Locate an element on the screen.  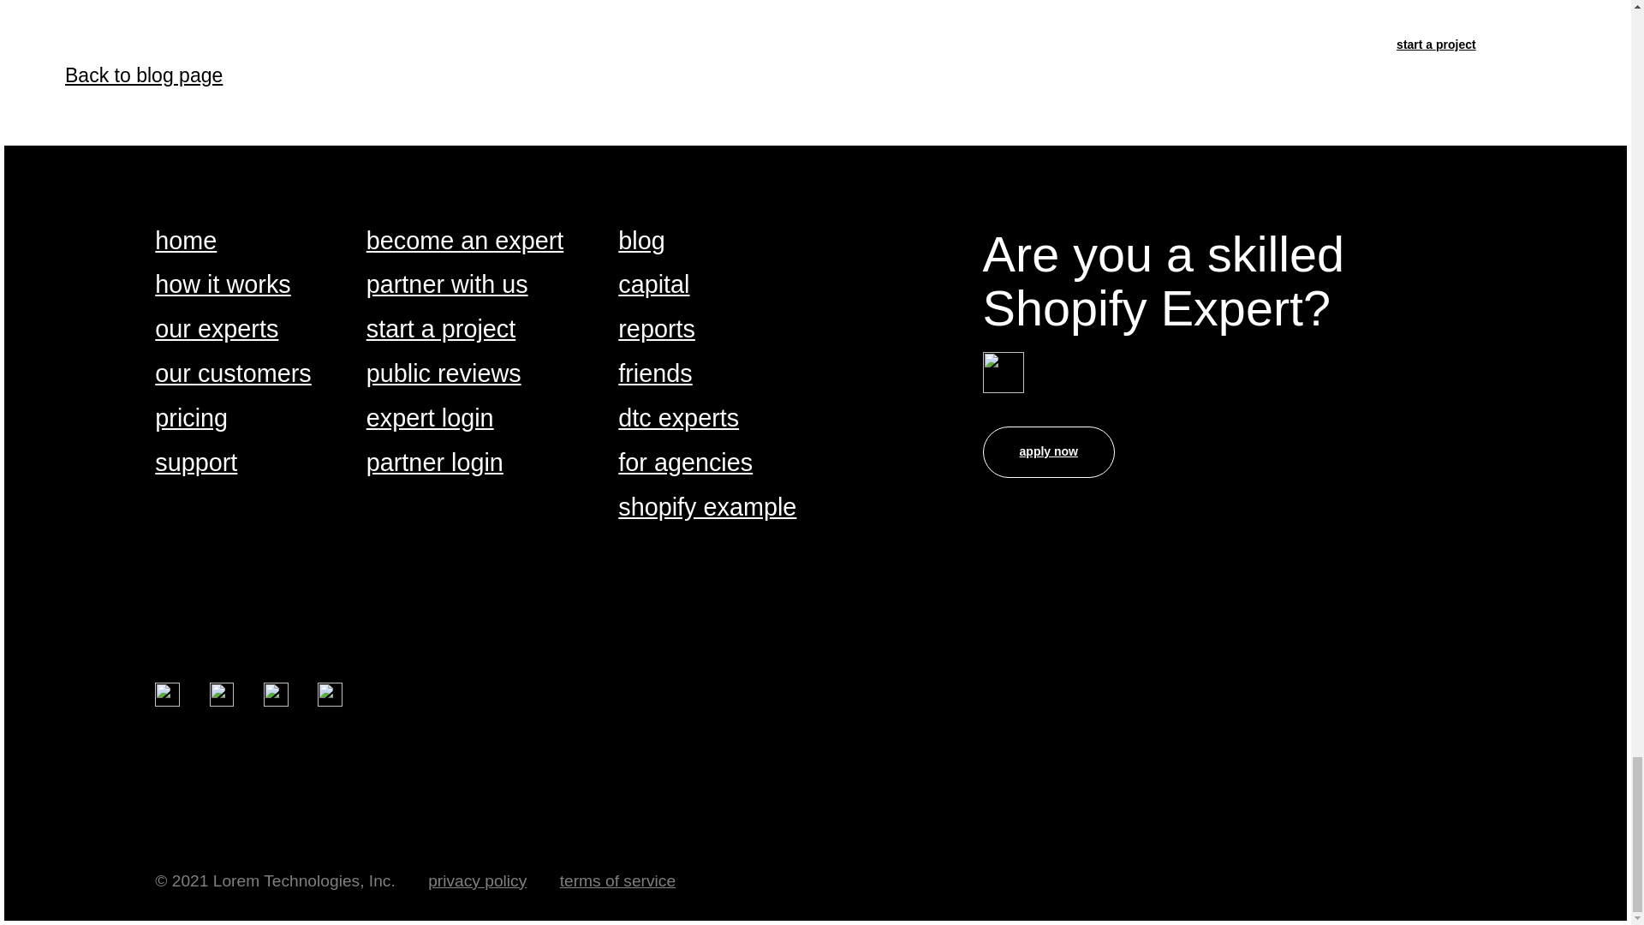
reports is located at coordinates (656, 330).